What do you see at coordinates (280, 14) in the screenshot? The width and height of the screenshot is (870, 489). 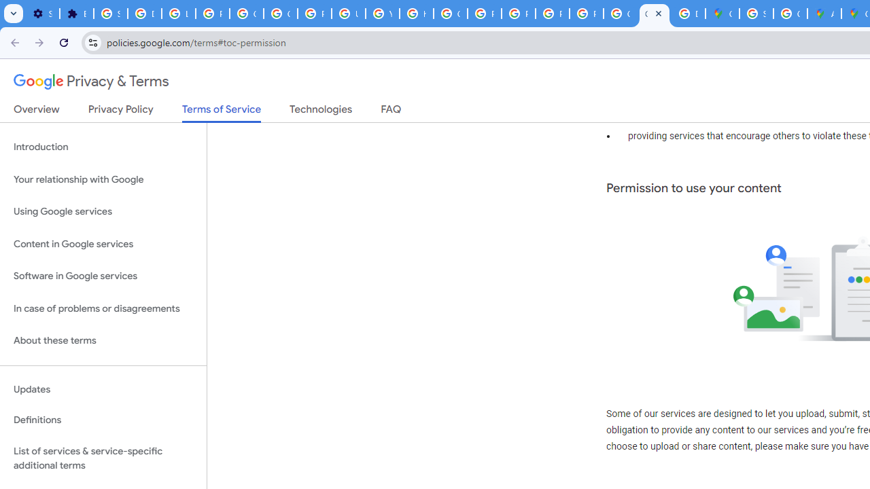 I see `Google Account Help` at bounding box center [280, 14].